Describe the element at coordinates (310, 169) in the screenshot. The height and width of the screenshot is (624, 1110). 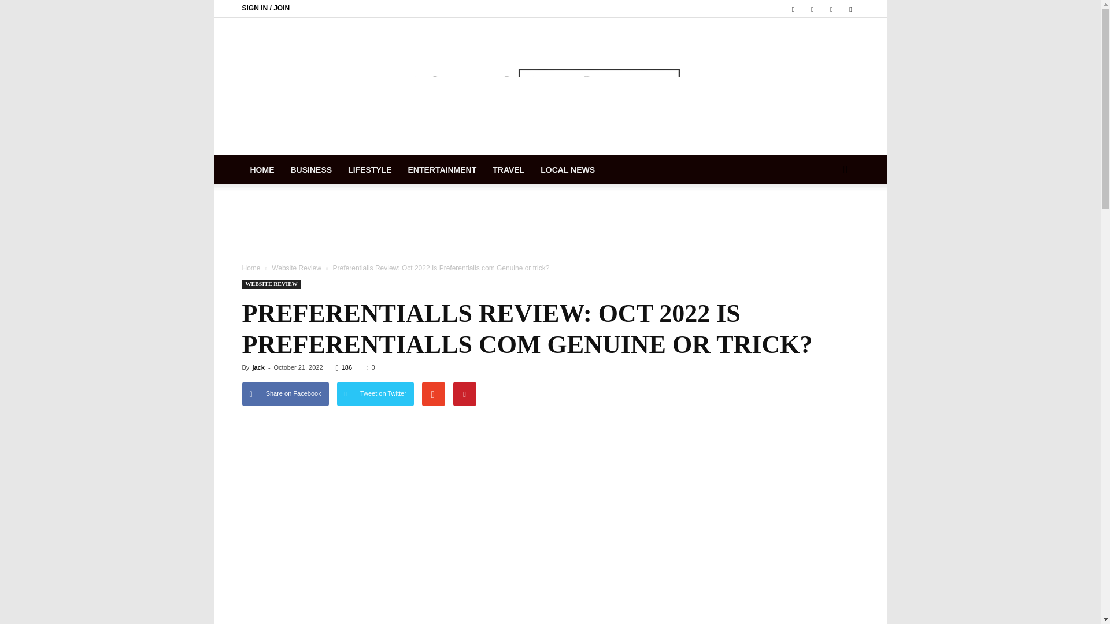
I see `BUSINESS` at that location.